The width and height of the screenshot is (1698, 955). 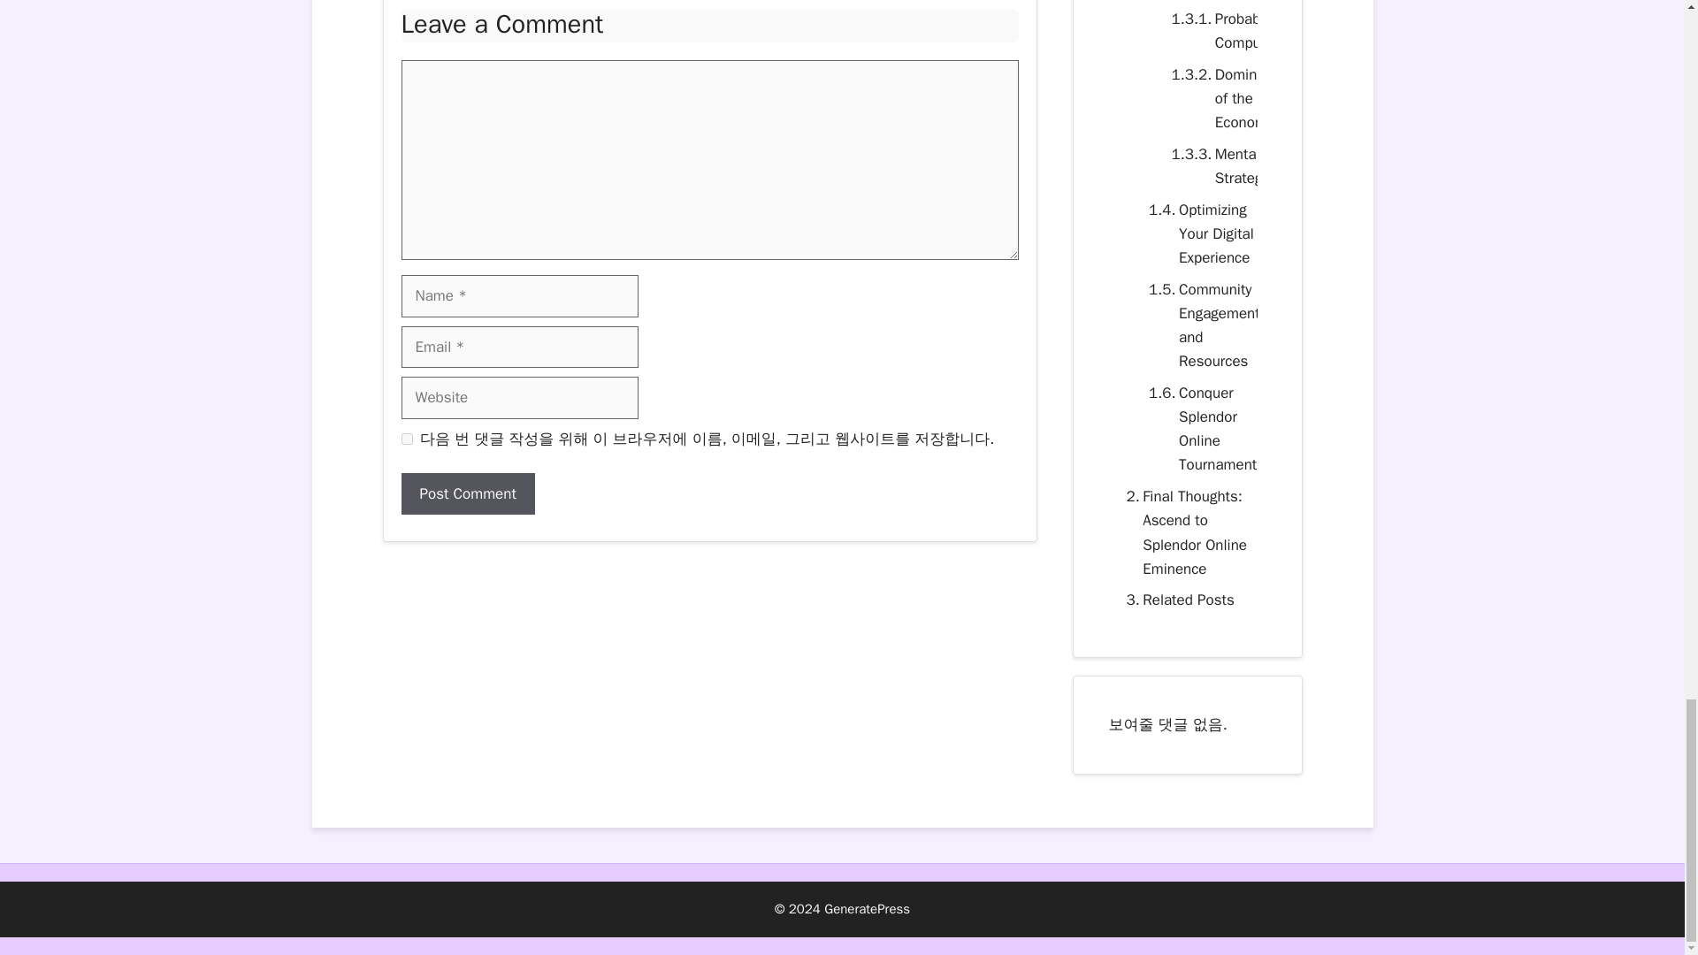 I want to click on Post Comment, so click(x=467, y=493).